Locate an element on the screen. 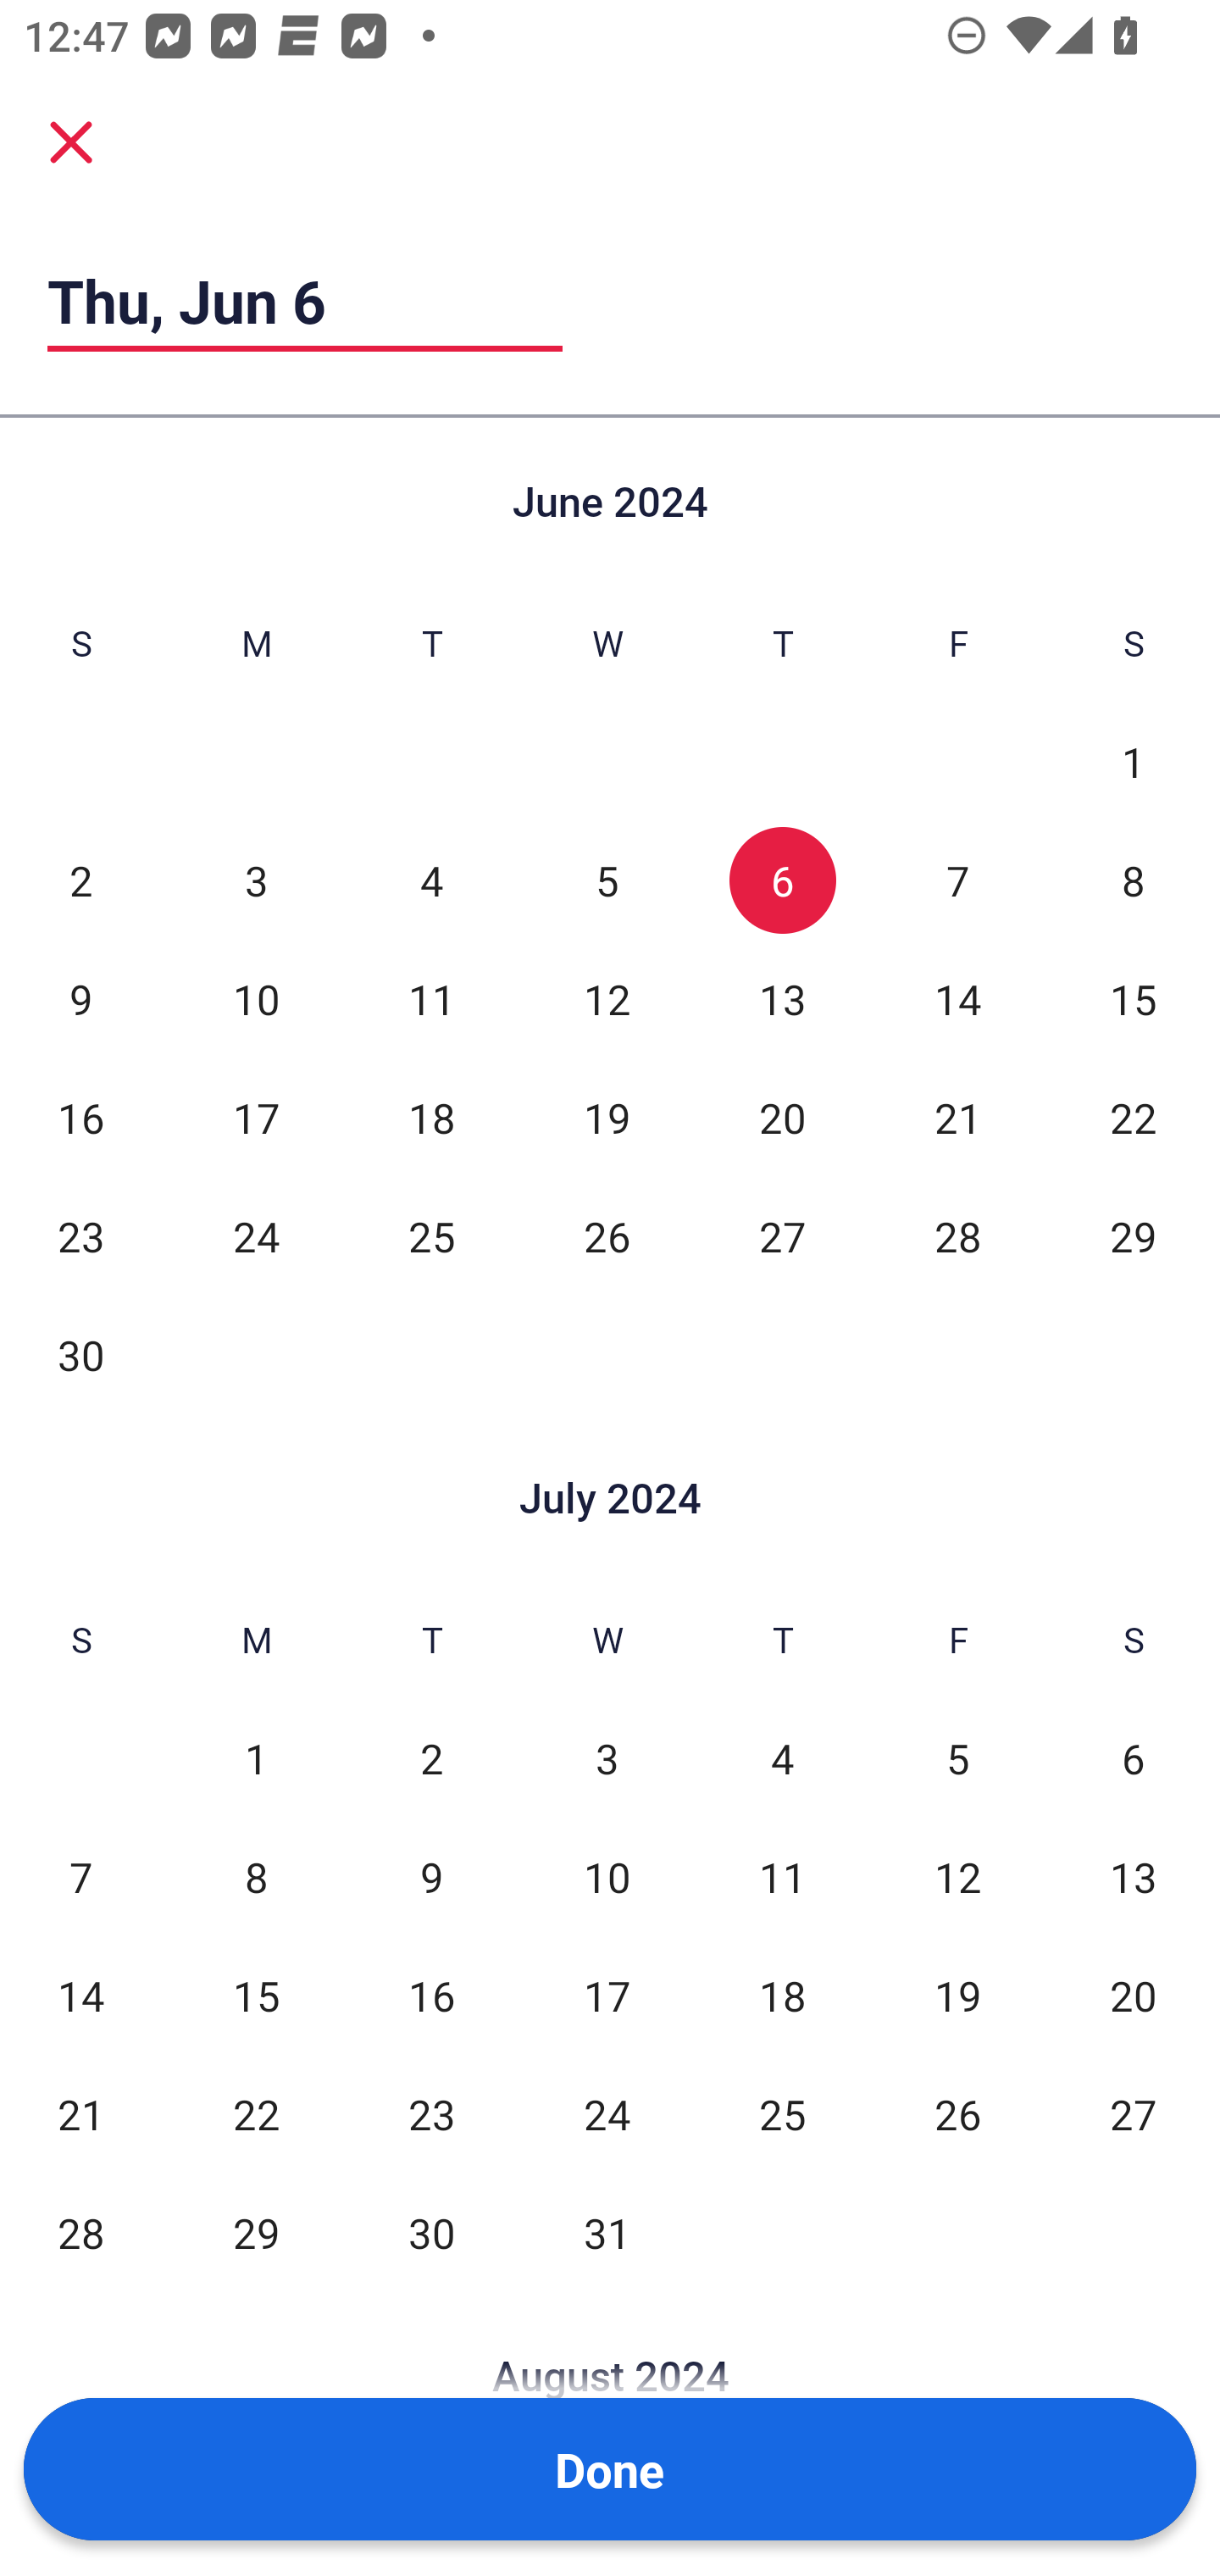  2 Sun, Jun 2, Not Selected is located at coordinates (80, 880).